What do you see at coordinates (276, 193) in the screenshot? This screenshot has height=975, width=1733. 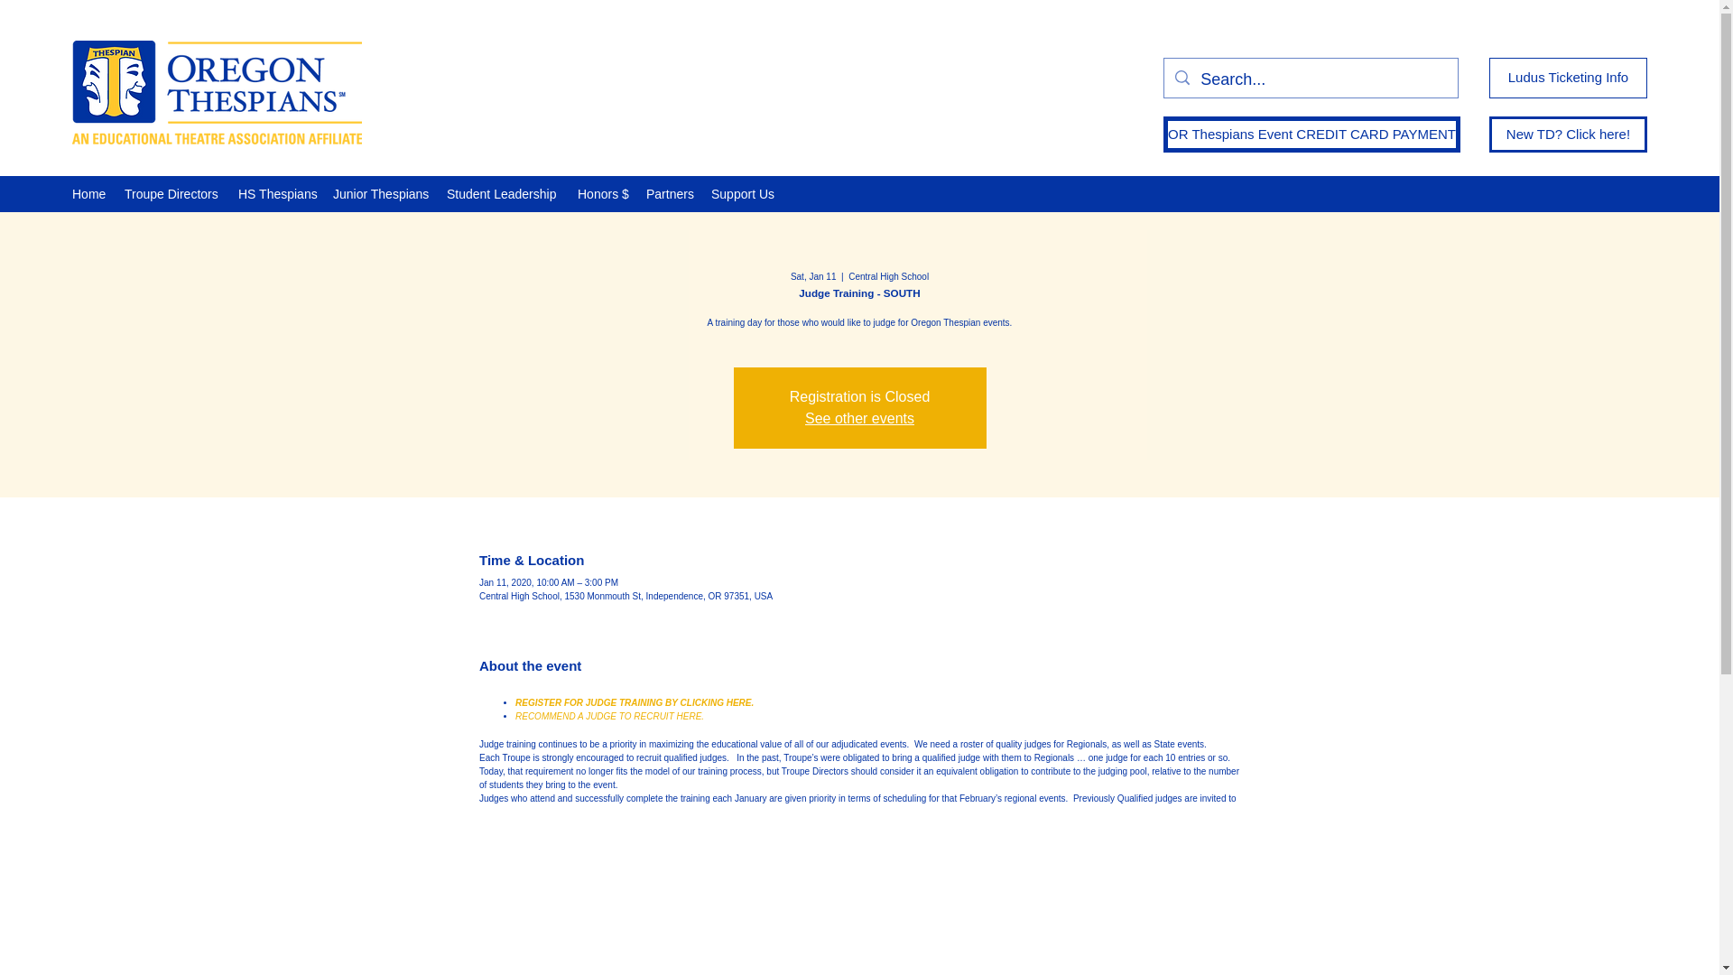 I see `HS Thespians` at bounding box center [276, 193].